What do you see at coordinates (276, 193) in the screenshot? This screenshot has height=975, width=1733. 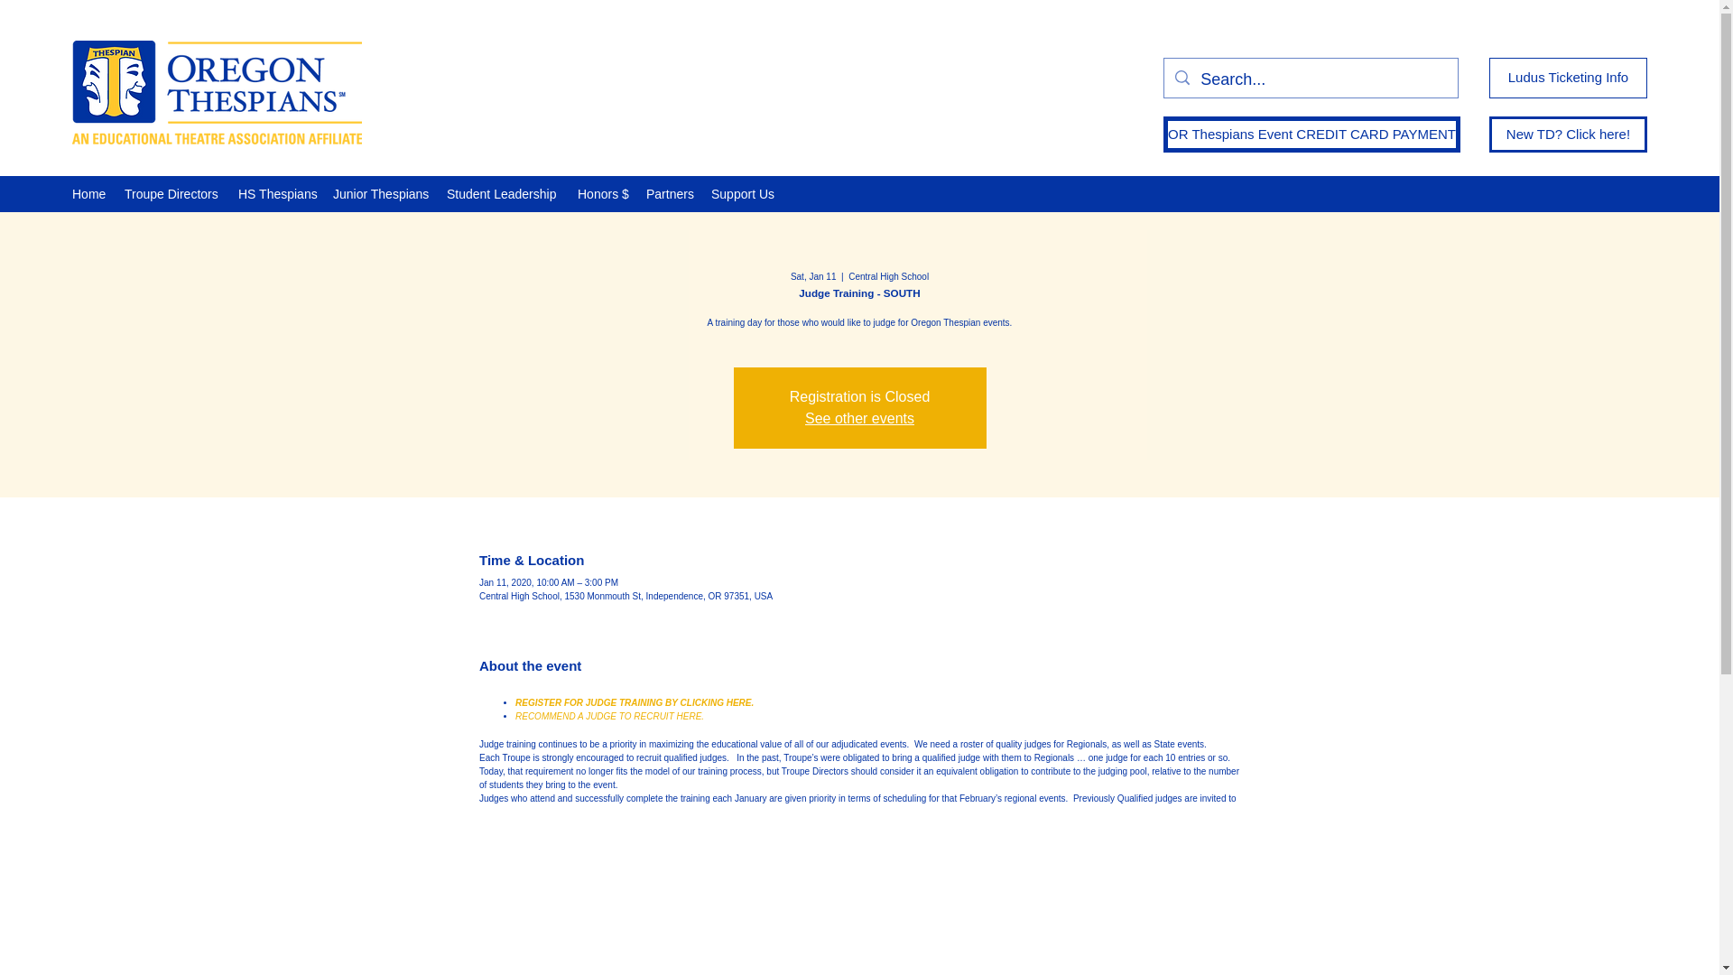 I see `HS Thespians` at bounding box center [276, 193].